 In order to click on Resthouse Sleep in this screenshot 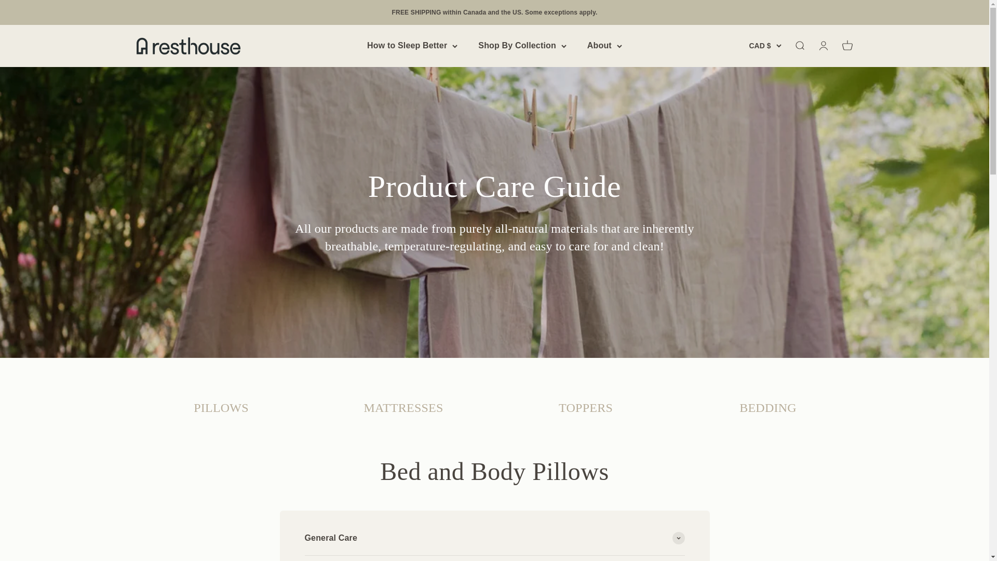, I will do `click(846, 46)`.